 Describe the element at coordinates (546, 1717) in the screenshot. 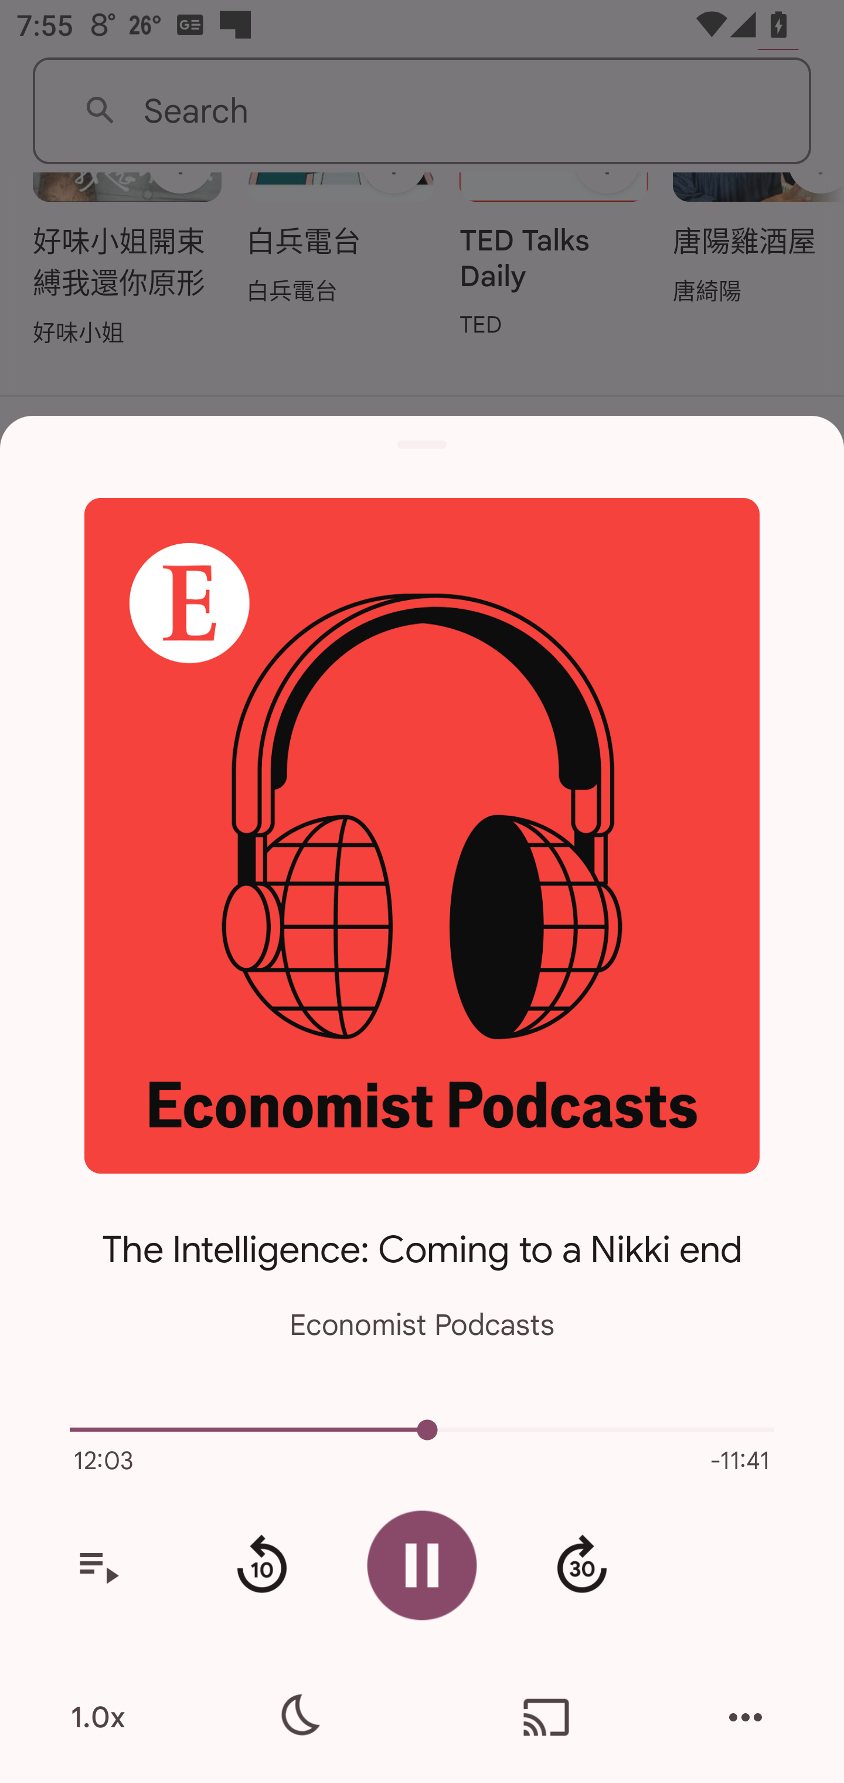

I see `Cast. Disconnected` at that location.